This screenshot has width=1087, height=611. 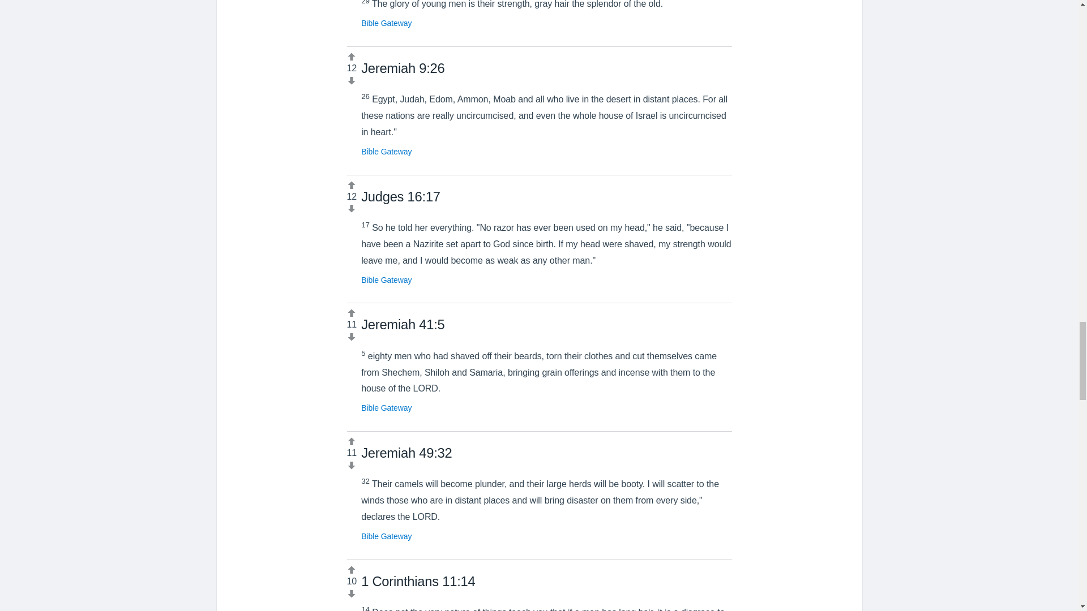 I want to click on Bible Gateway, so click(x=386, y=407).